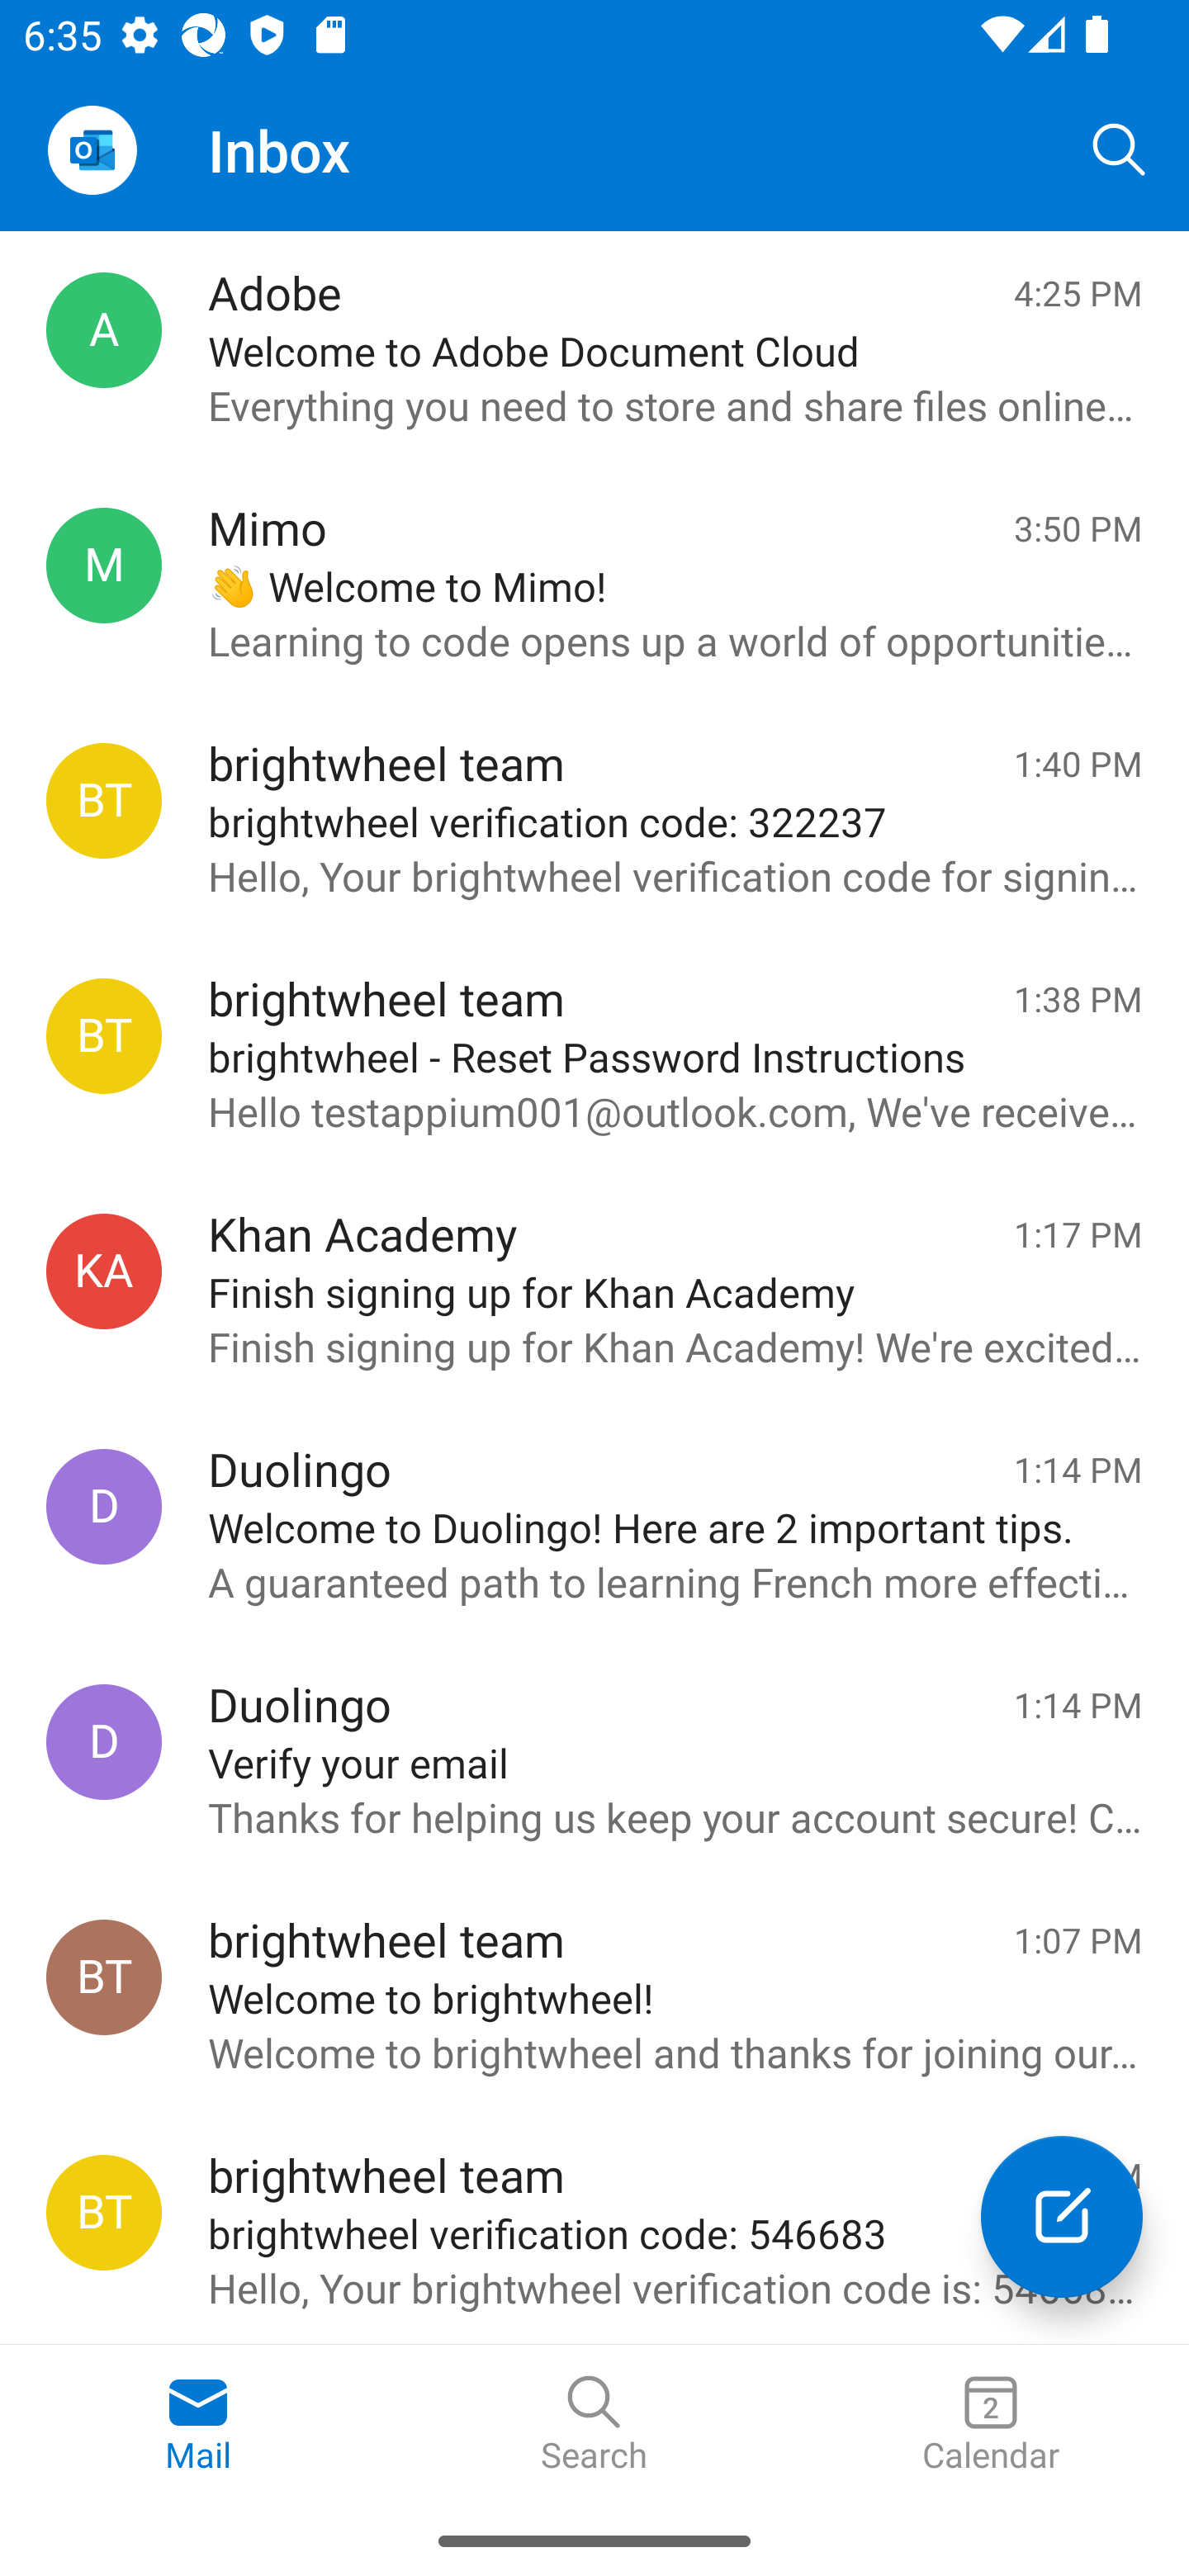 This screenshot has height=2576, width=1189. Describe the element at coordinates (594, 2425) in the screenshot. I see `Search` at that location.